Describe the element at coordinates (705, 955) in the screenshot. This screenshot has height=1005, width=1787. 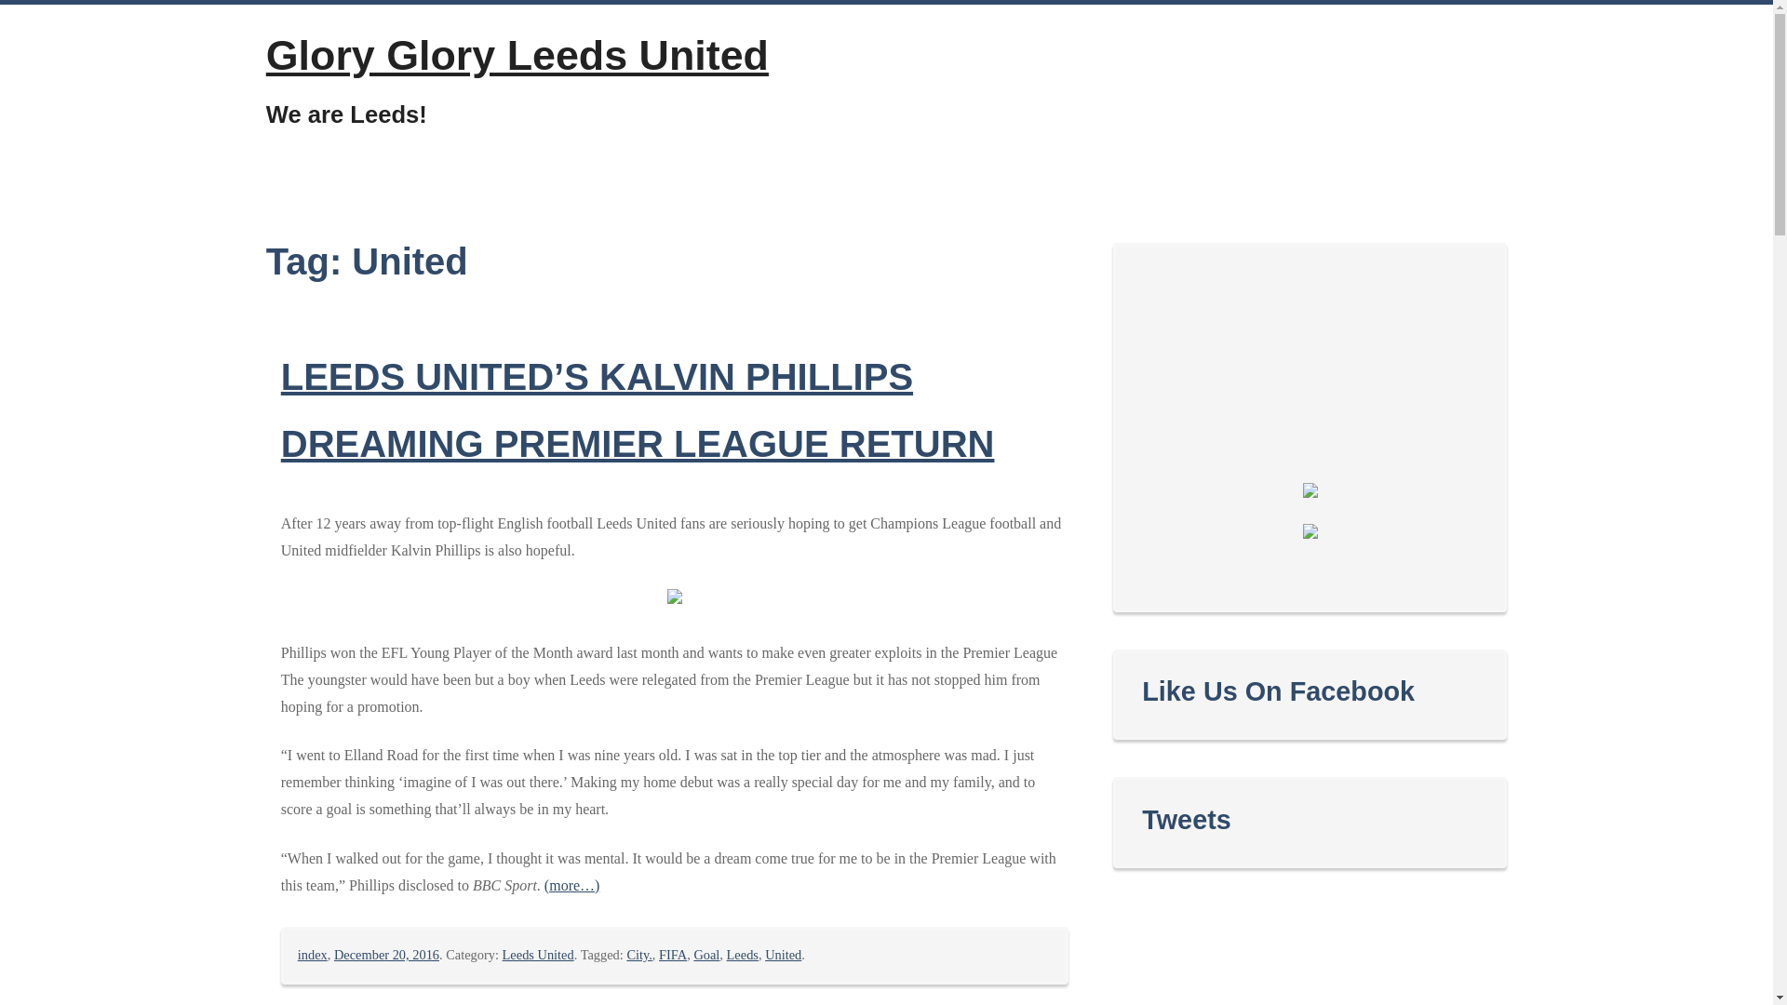
I see `Goal` at that location.